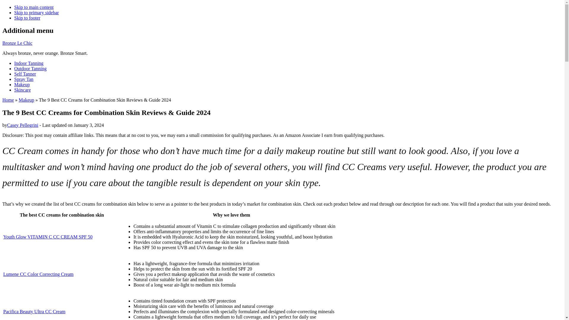 Image resolution: width=569 pixels, height=320 pixels. Describe the element at coordinates (24, 79) in the screenshot. I see `Spray Tan` at that location.